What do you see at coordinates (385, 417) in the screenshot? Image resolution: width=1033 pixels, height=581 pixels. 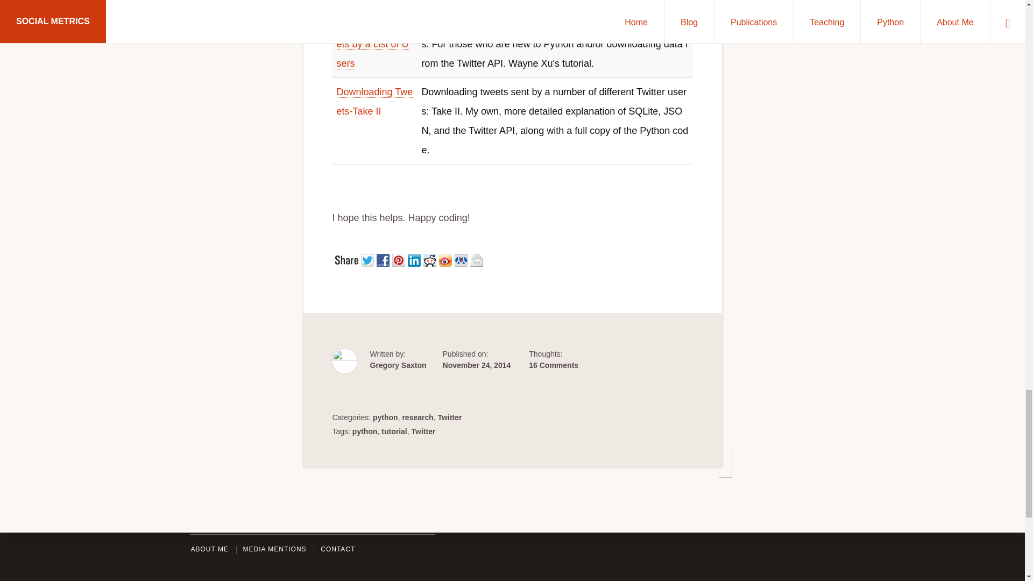 I see `python` at bounding box center [385, 417].